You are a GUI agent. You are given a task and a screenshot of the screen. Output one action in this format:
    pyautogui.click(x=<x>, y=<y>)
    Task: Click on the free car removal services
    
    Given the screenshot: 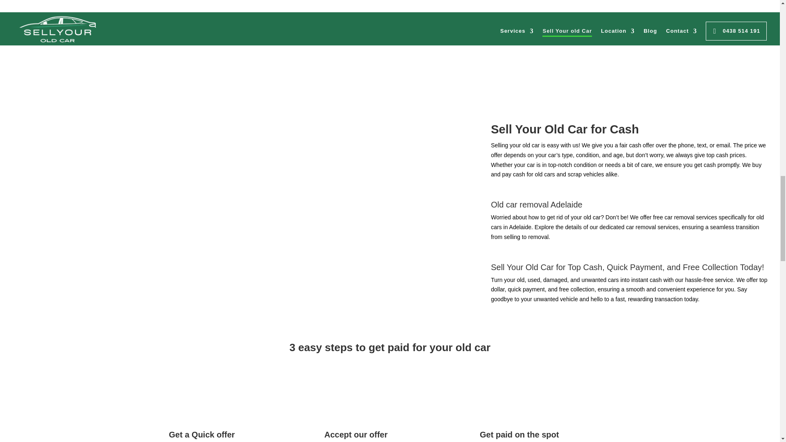 What is the action you would take?
    pyautogui.click(x=685, y=217)
    